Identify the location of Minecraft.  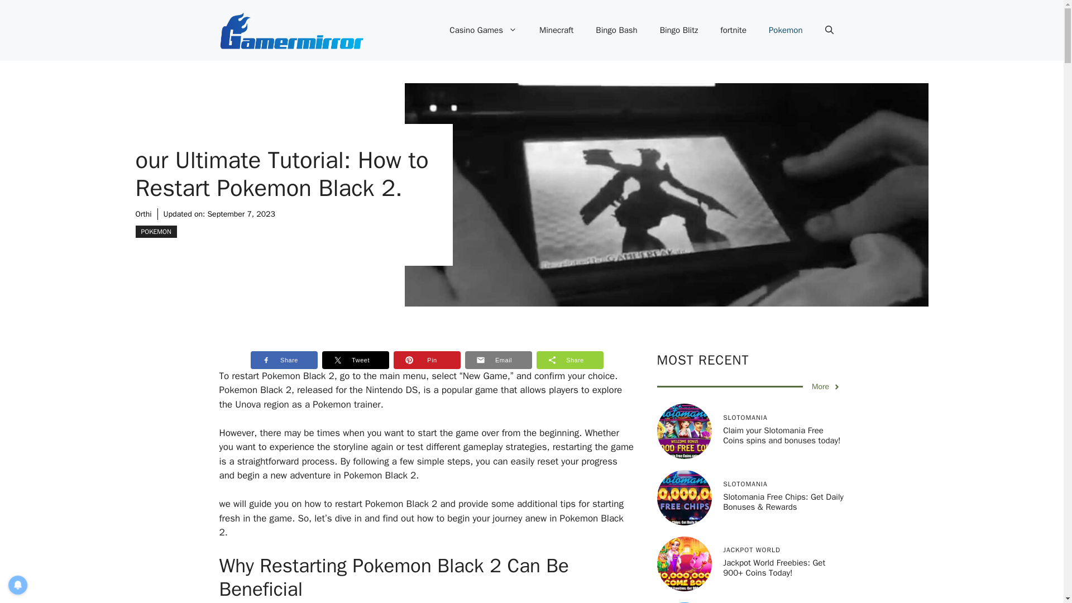
(556, 30).